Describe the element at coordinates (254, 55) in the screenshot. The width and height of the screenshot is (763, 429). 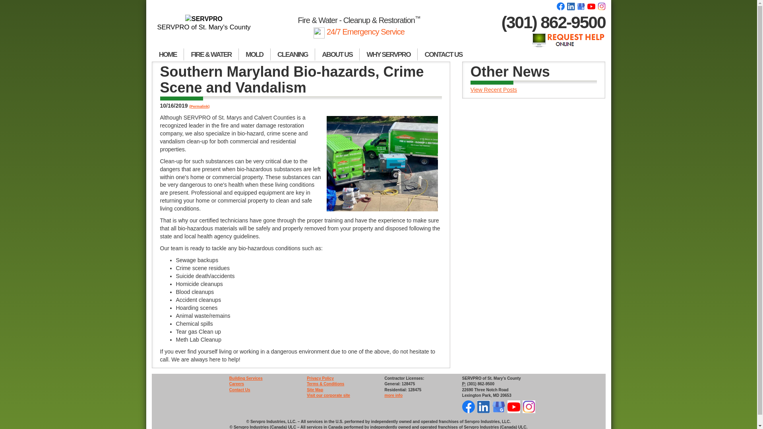
I see `MOLD` at that location.